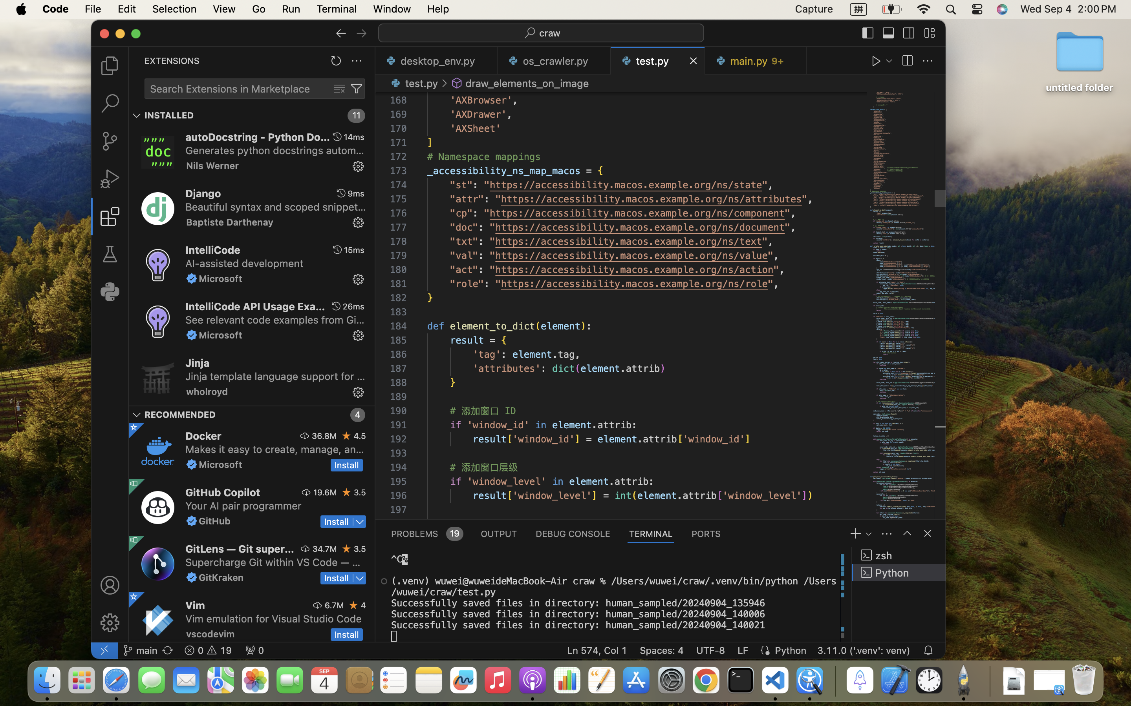  I want to click on IntelliCode API Usage Examples, so click(255, 306).